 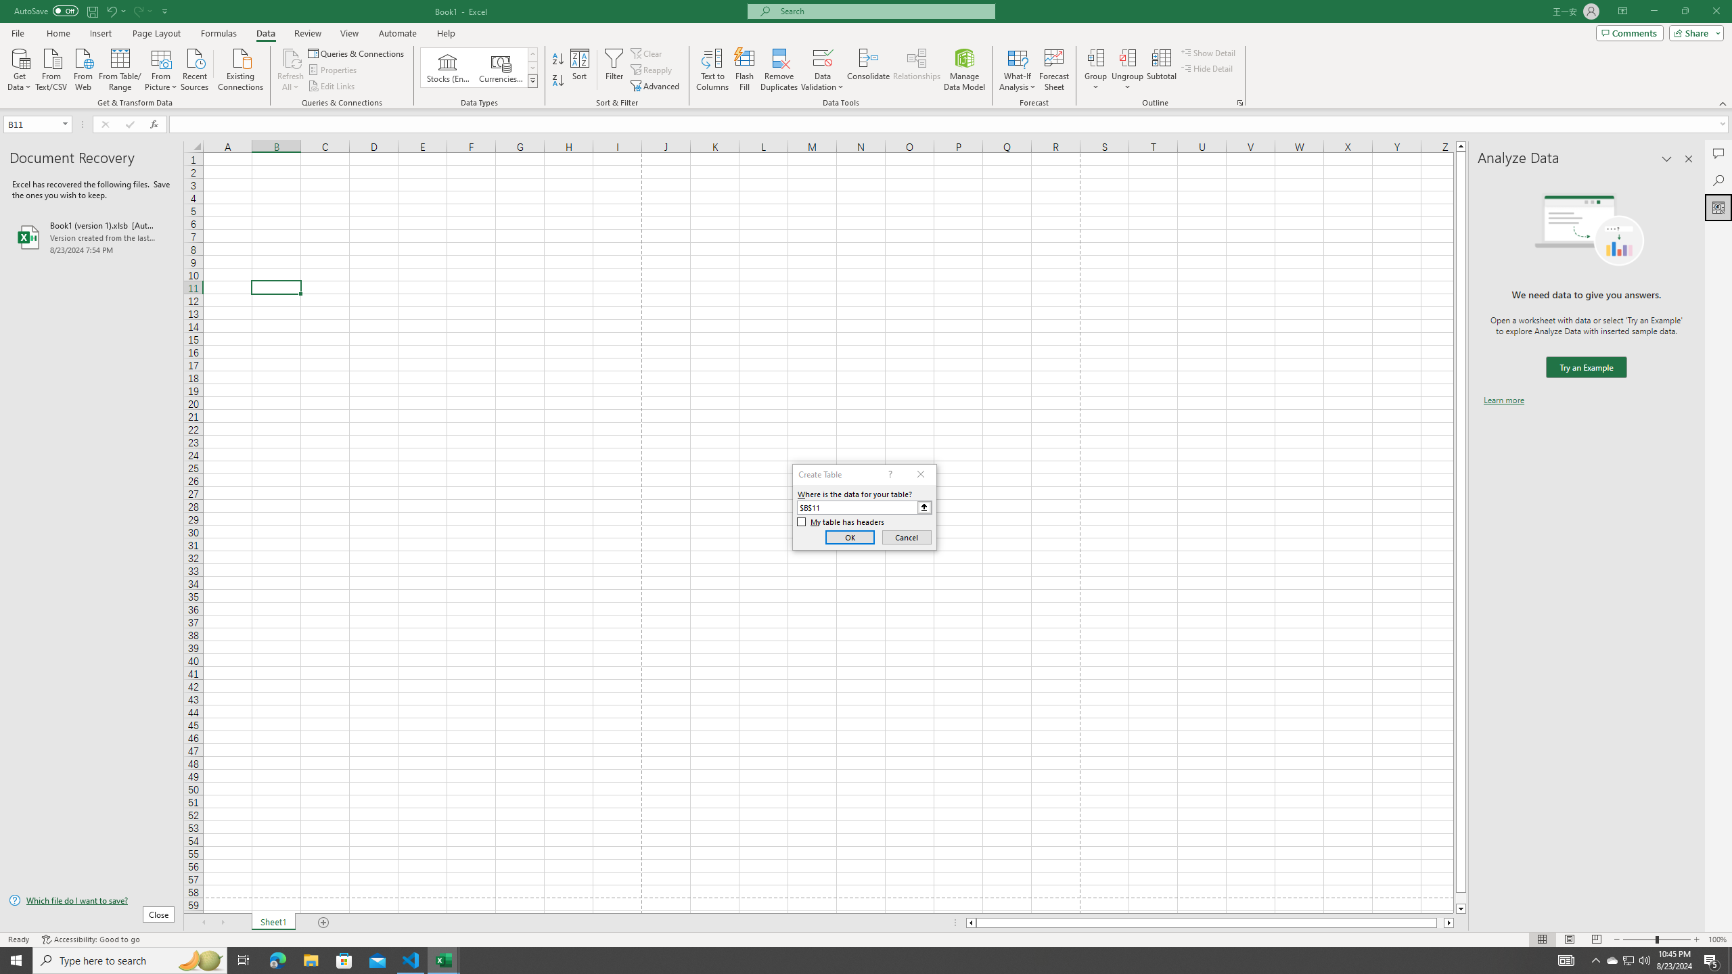 I want to click on Filter, so click(x=614, y=70).